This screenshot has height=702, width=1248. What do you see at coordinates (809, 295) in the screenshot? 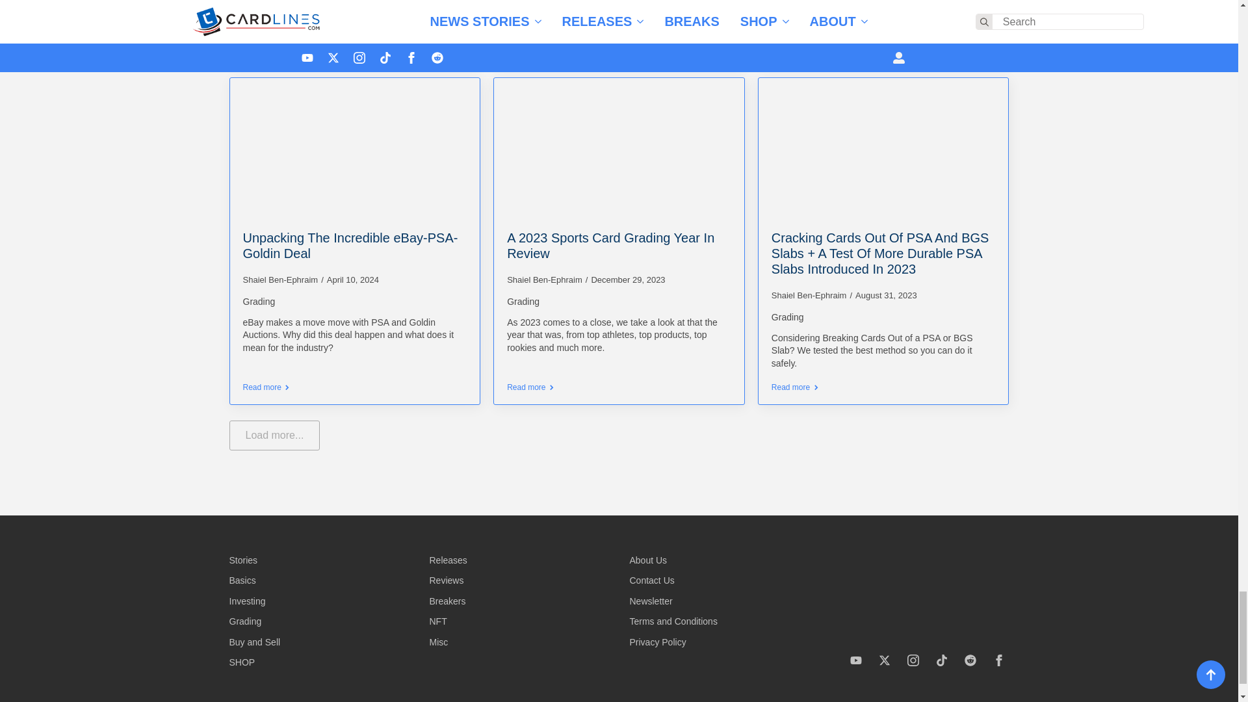
I see `Posts by Shaiel Ben-Ephraim` at bounding box center [809, 295].